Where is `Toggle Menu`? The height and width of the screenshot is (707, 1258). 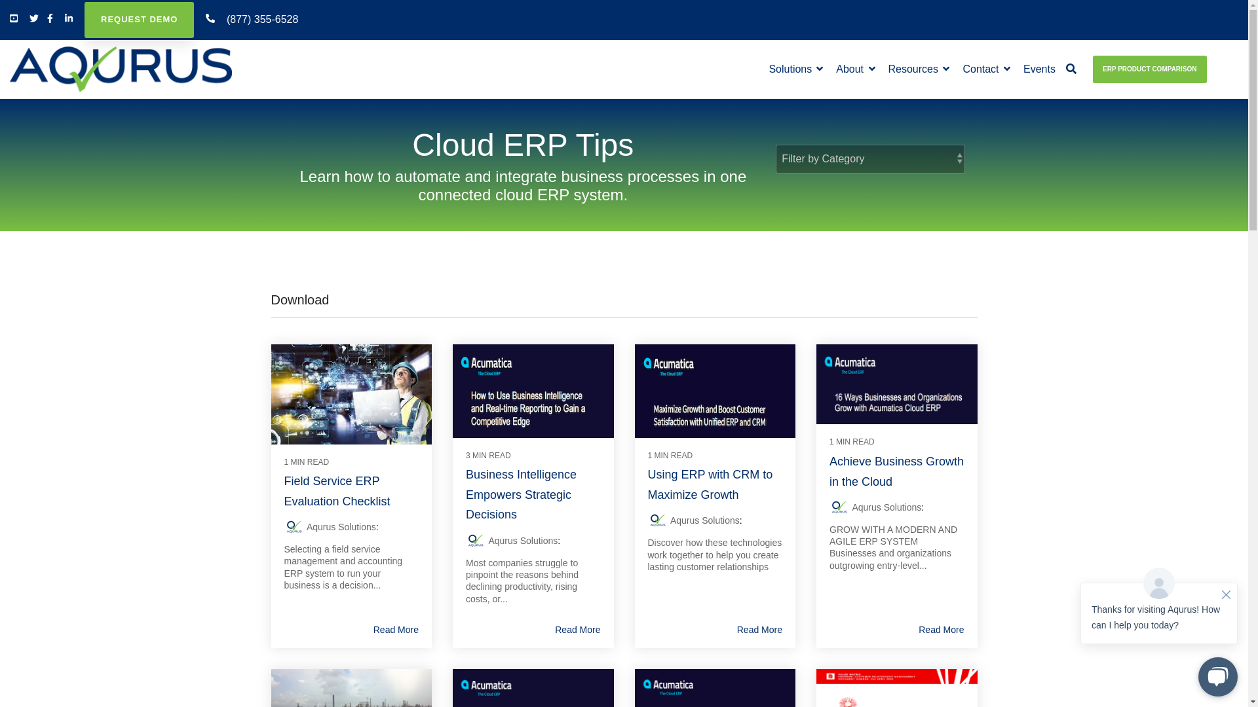 Toggle Menu is located at coordinates (1228, 65).